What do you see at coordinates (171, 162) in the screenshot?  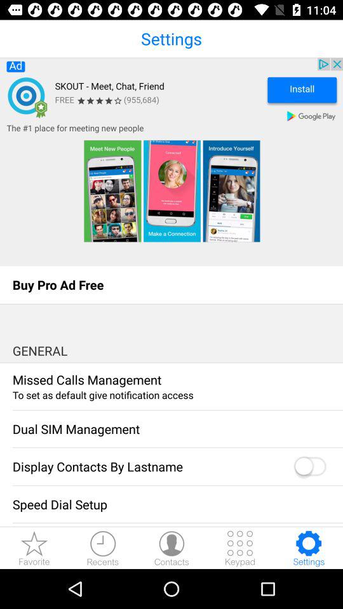 I see `view the advertisement` at bounding box center [171, 162].